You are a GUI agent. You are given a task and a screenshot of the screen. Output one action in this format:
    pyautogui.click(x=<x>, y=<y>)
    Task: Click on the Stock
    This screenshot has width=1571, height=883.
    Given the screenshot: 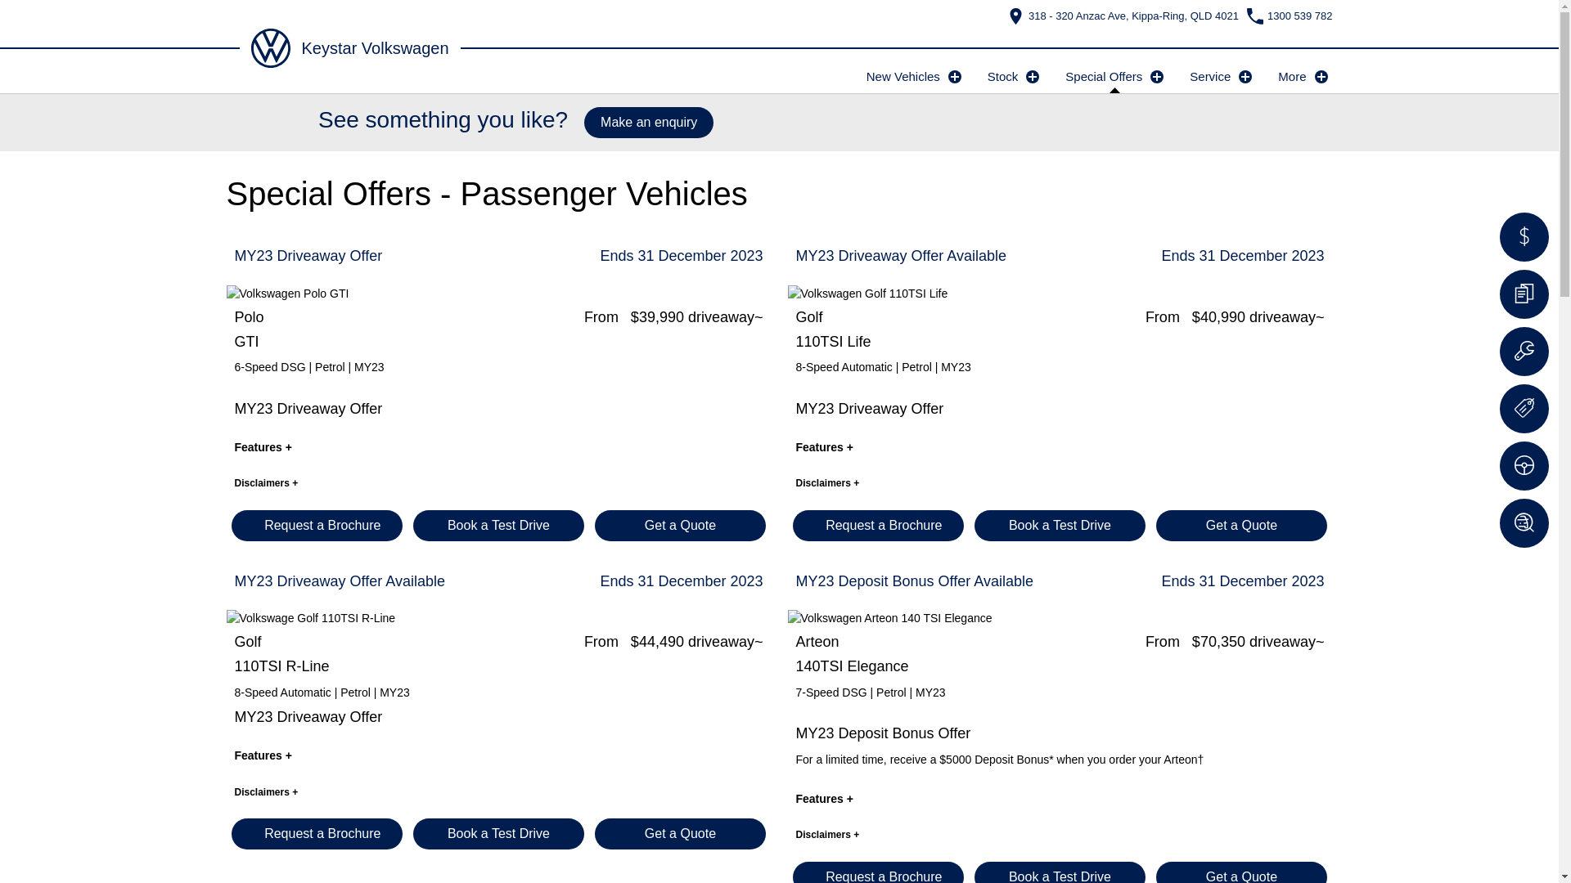 What is the action you would take?
    pyautogui.click(x=1014, y=80)
    